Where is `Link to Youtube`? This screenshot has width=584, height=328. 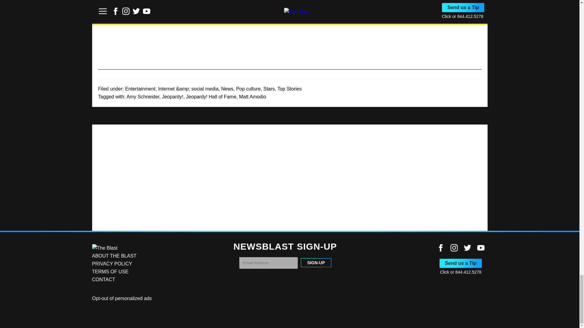 Link to Youtube is located at coordinates (481, 248).